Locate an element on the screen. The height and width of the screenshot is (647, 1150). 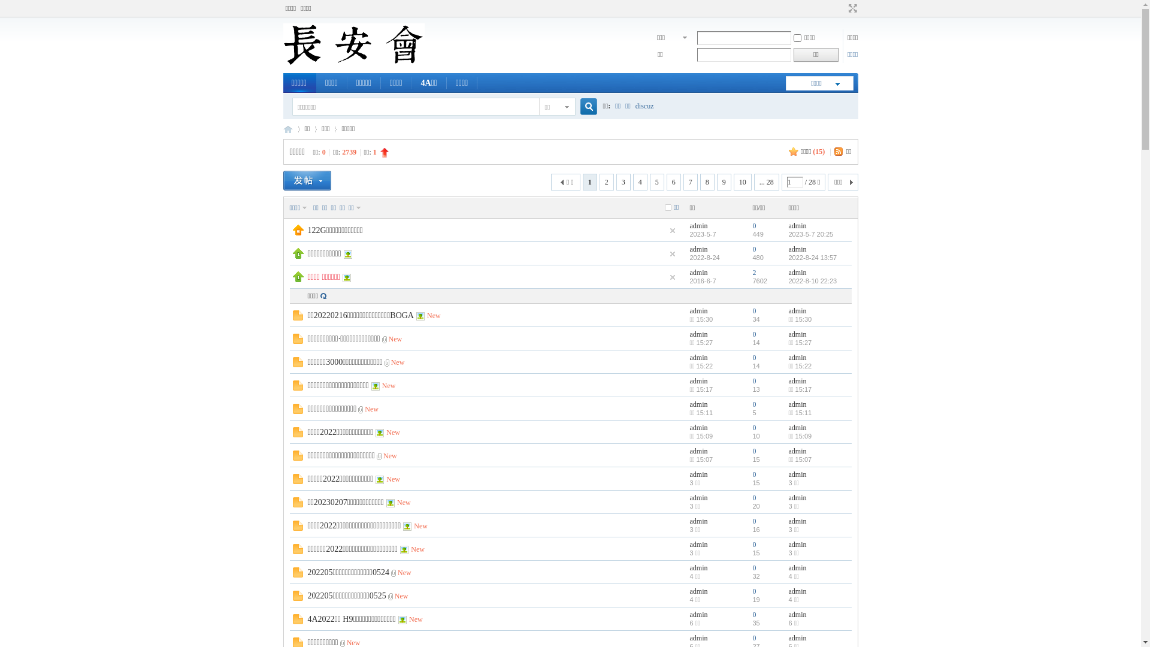
0 is located at coordinates (754, 404).